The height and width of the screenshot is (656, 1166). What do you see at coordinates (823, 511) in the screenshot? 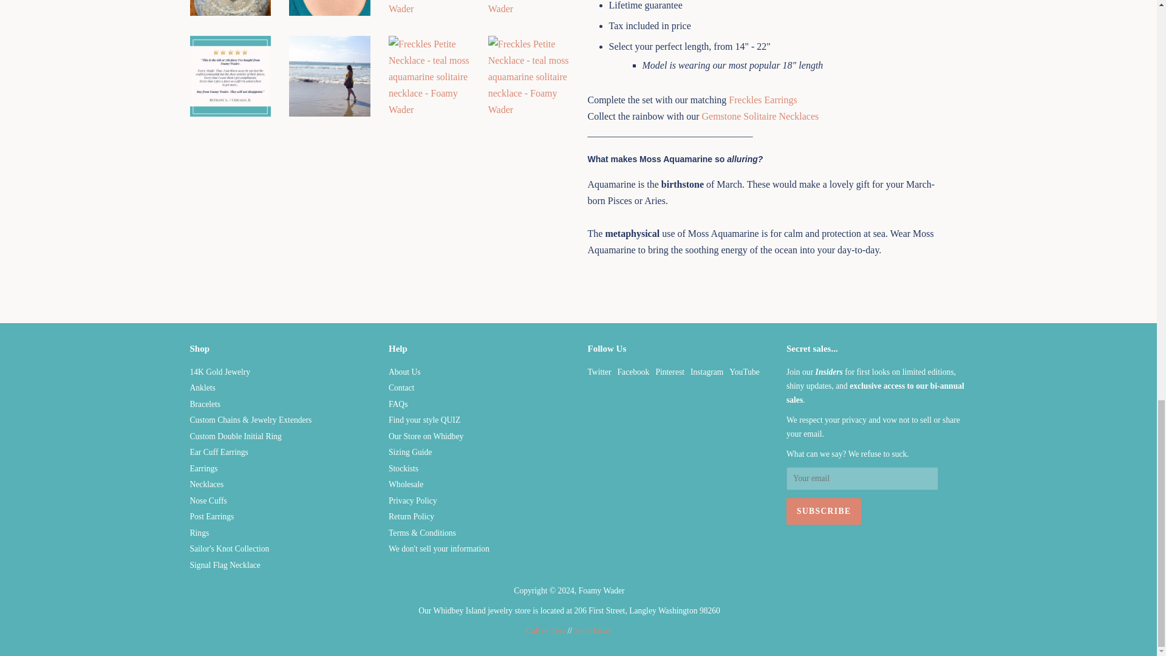
I see `Subscribe` at bounding box center [823, 511].